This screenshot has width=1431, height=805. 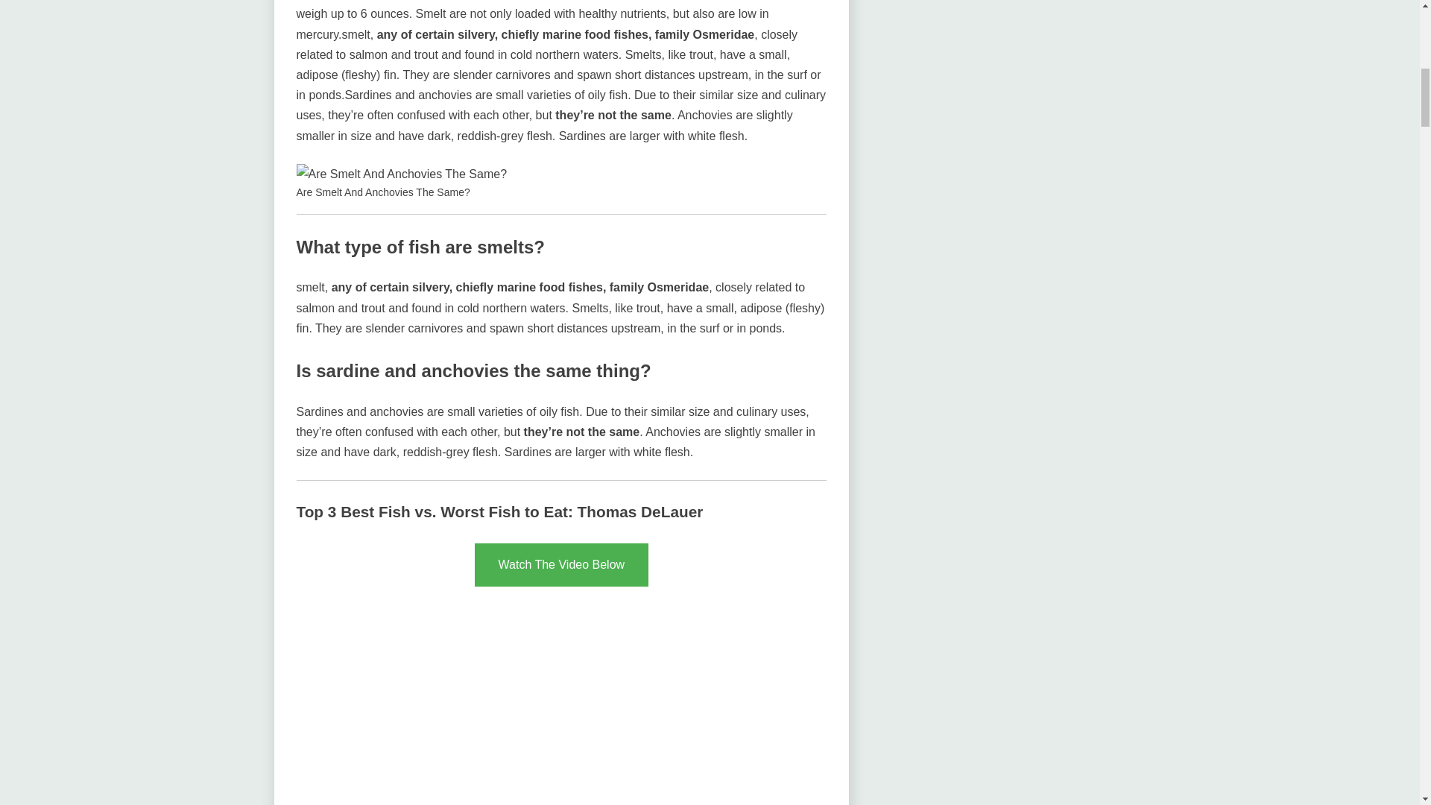 What do you see at coordinates (562, 565) in the screenshot?
I see `Watch The Video Below` at bounding box center [562, 565].